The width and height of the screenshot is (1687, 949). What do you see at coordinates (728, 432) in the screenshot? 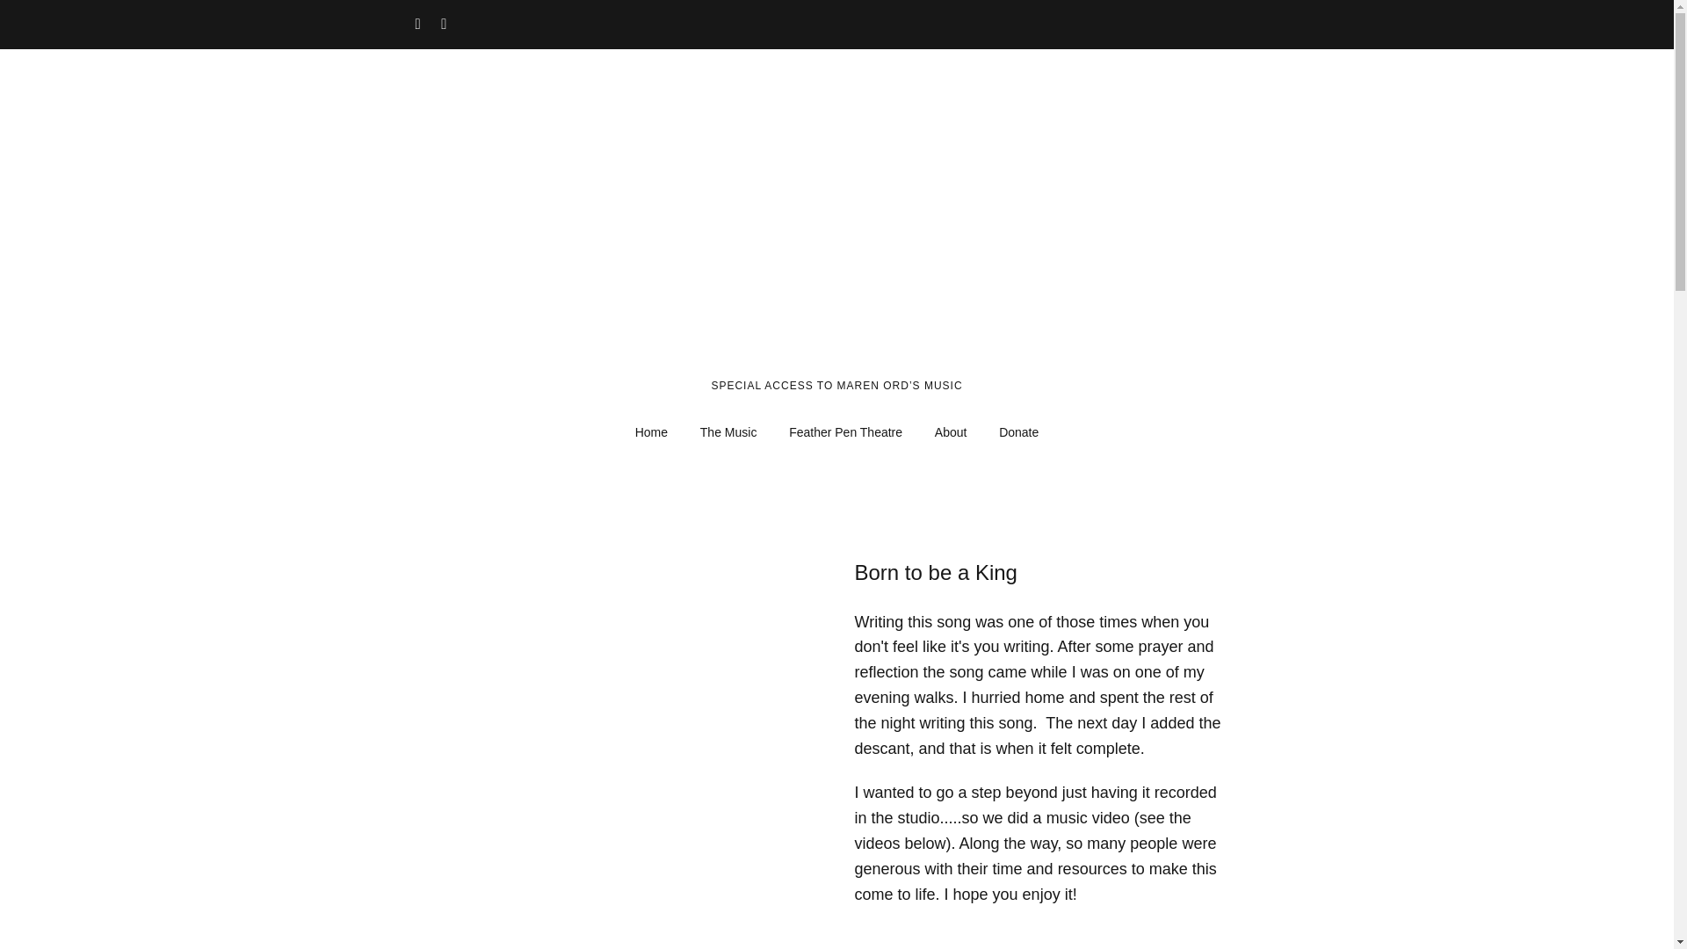
I see `The Music` at bounding box center [728, 432].